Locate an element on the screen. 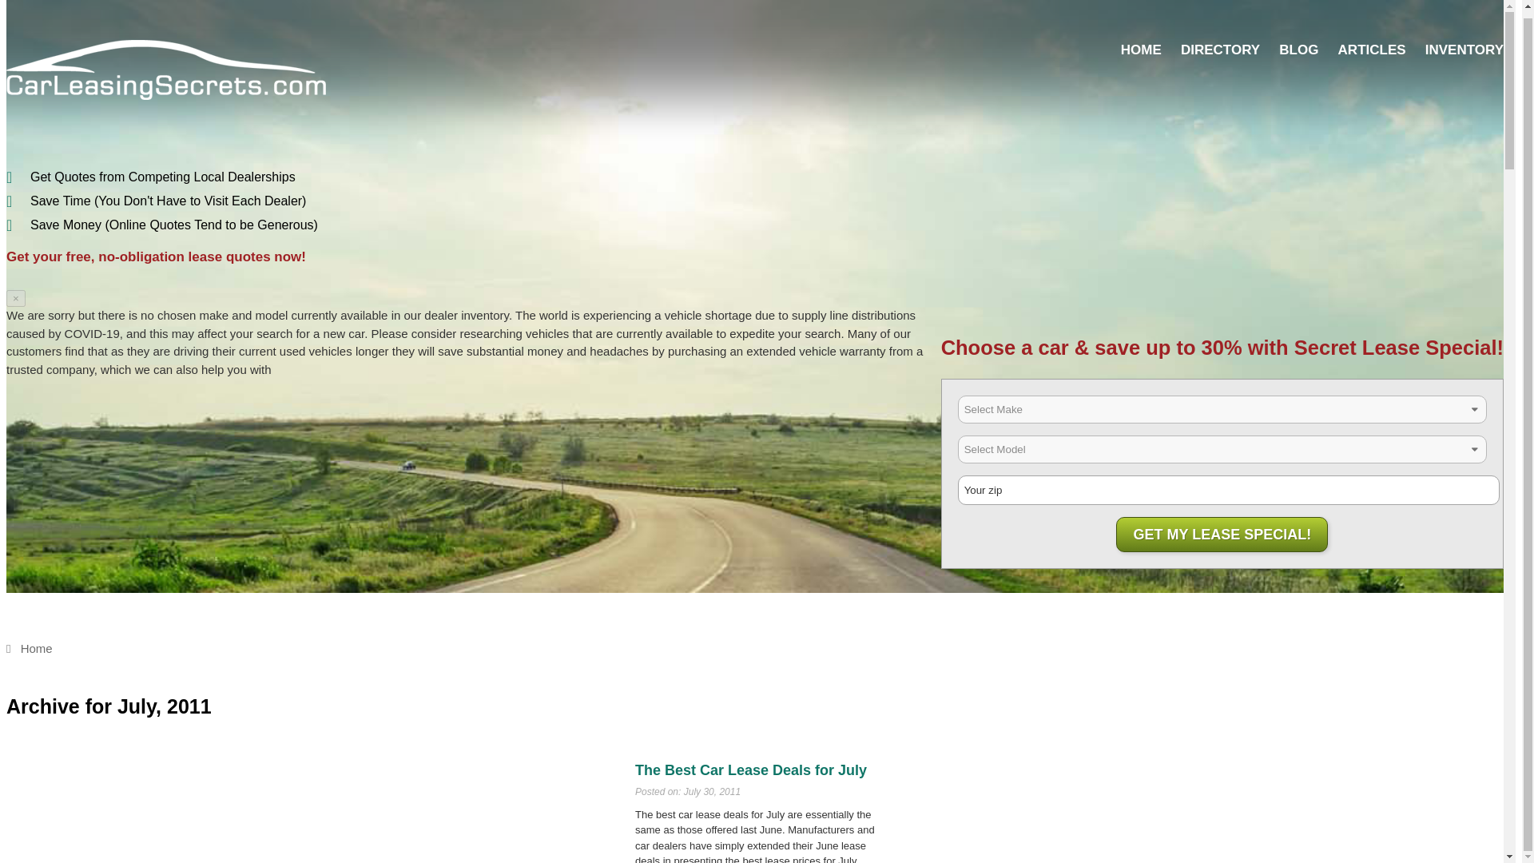 This screenshot has height=863, width=1534. DIRECTORY is located at coordinates (1220, 50).